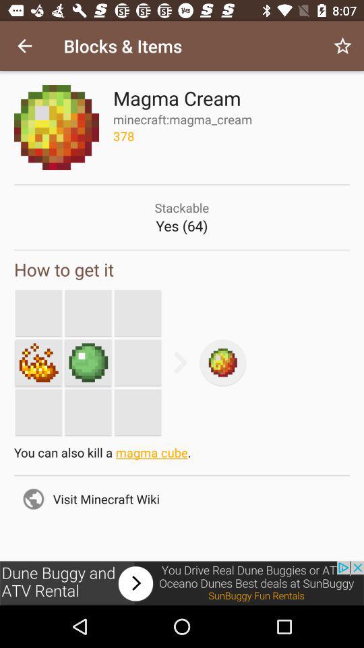 The width and height of the screenshot is (364, 648). I want to click on open the item to the left of the blocks & items item, so click(24, 46).